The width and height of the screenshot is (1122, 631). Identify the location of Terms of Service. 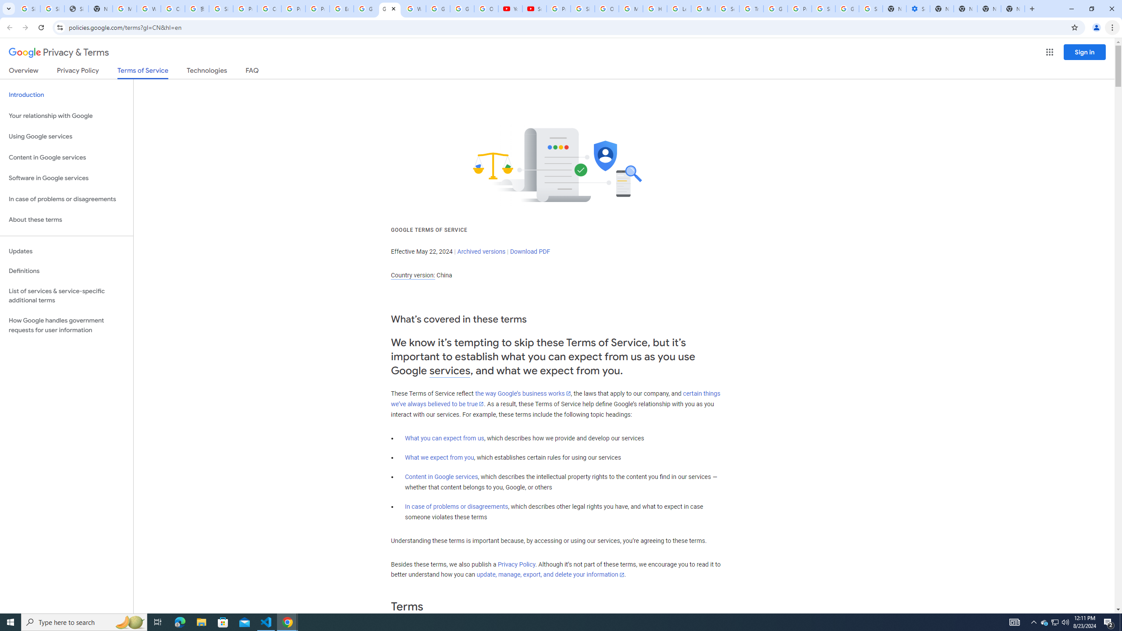
(142, 73).